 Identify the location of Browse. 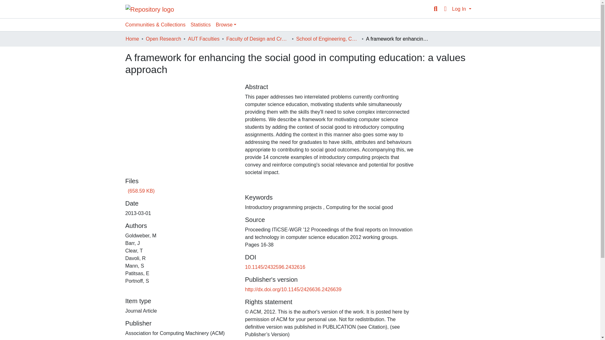
(226, 25).